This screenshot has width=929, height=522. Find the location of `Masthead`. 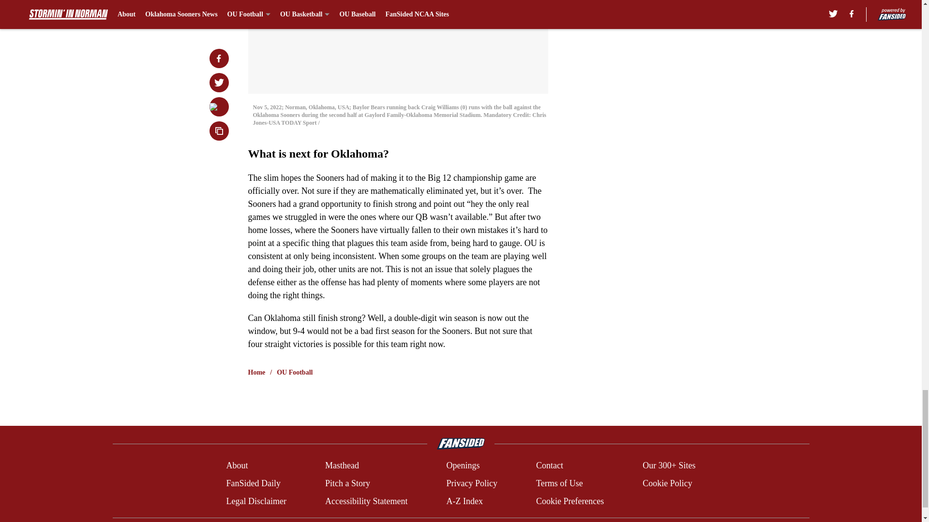

Masthead is located at coordinates (342, 466).